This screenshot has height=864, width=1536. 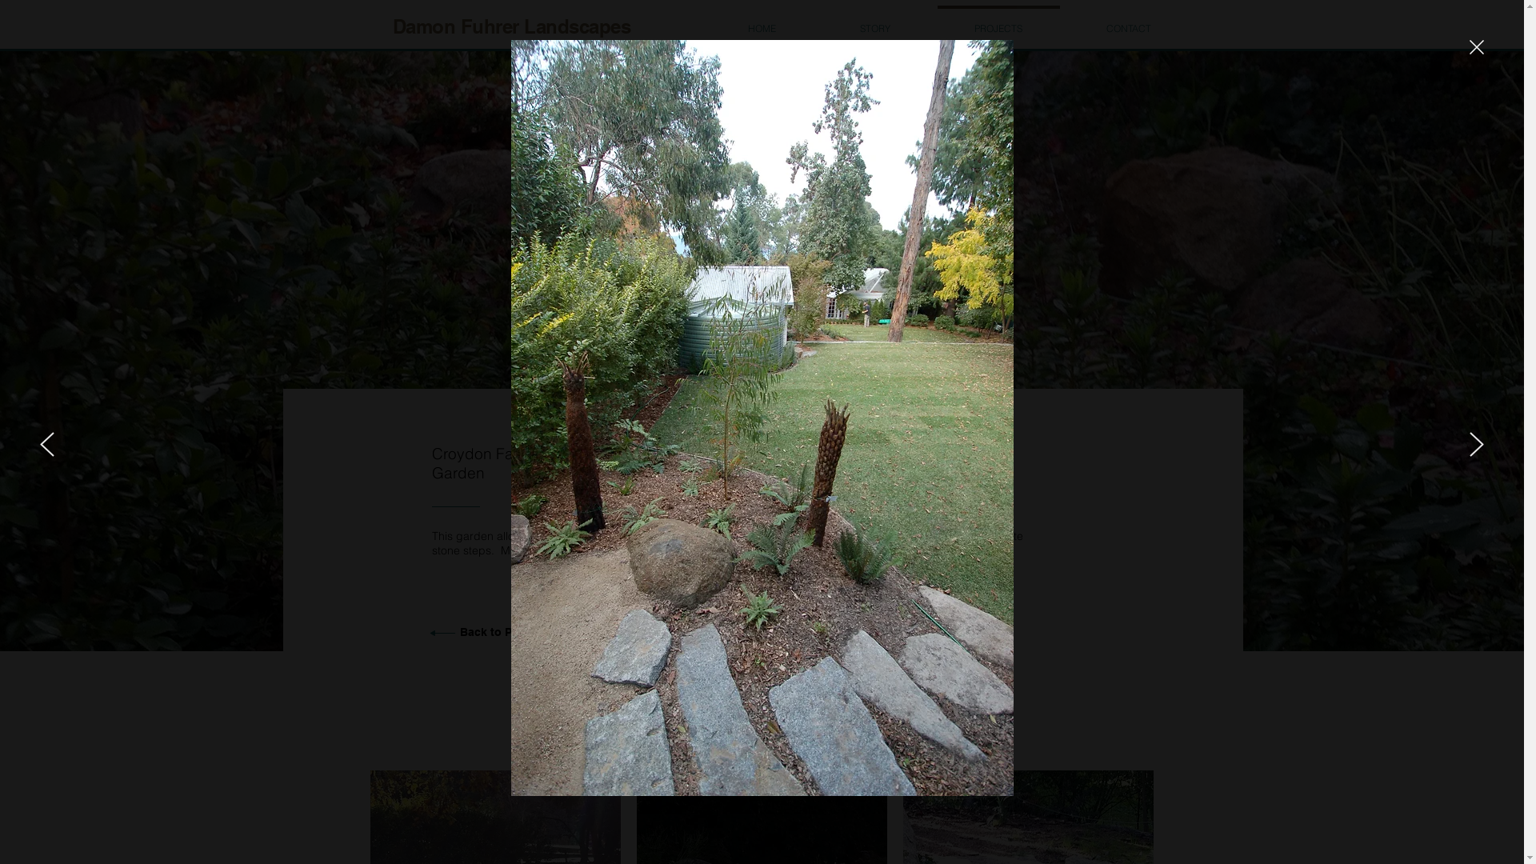 I want to click on Damon Fuhrer Landscapes, so click(x=510, y=26).